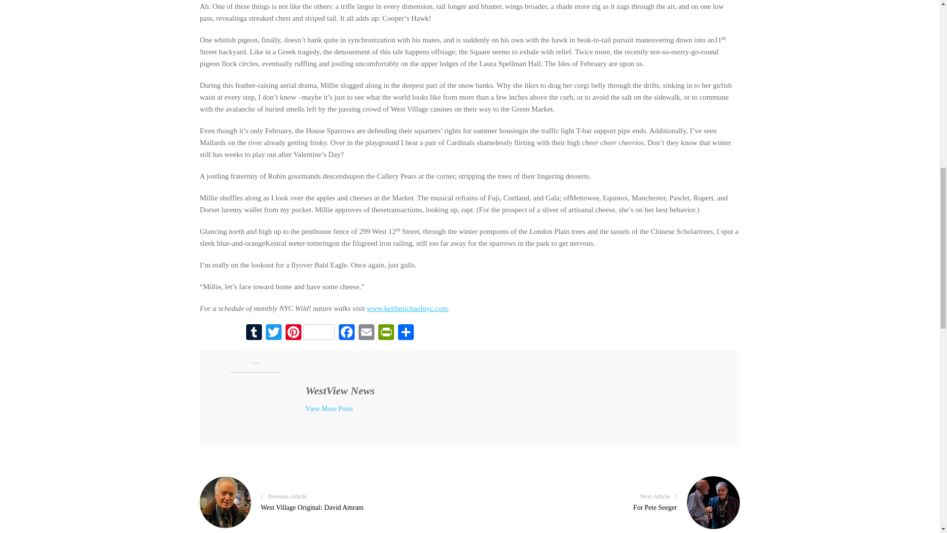  I want to click on PrintFriendly, so click(386, 333).